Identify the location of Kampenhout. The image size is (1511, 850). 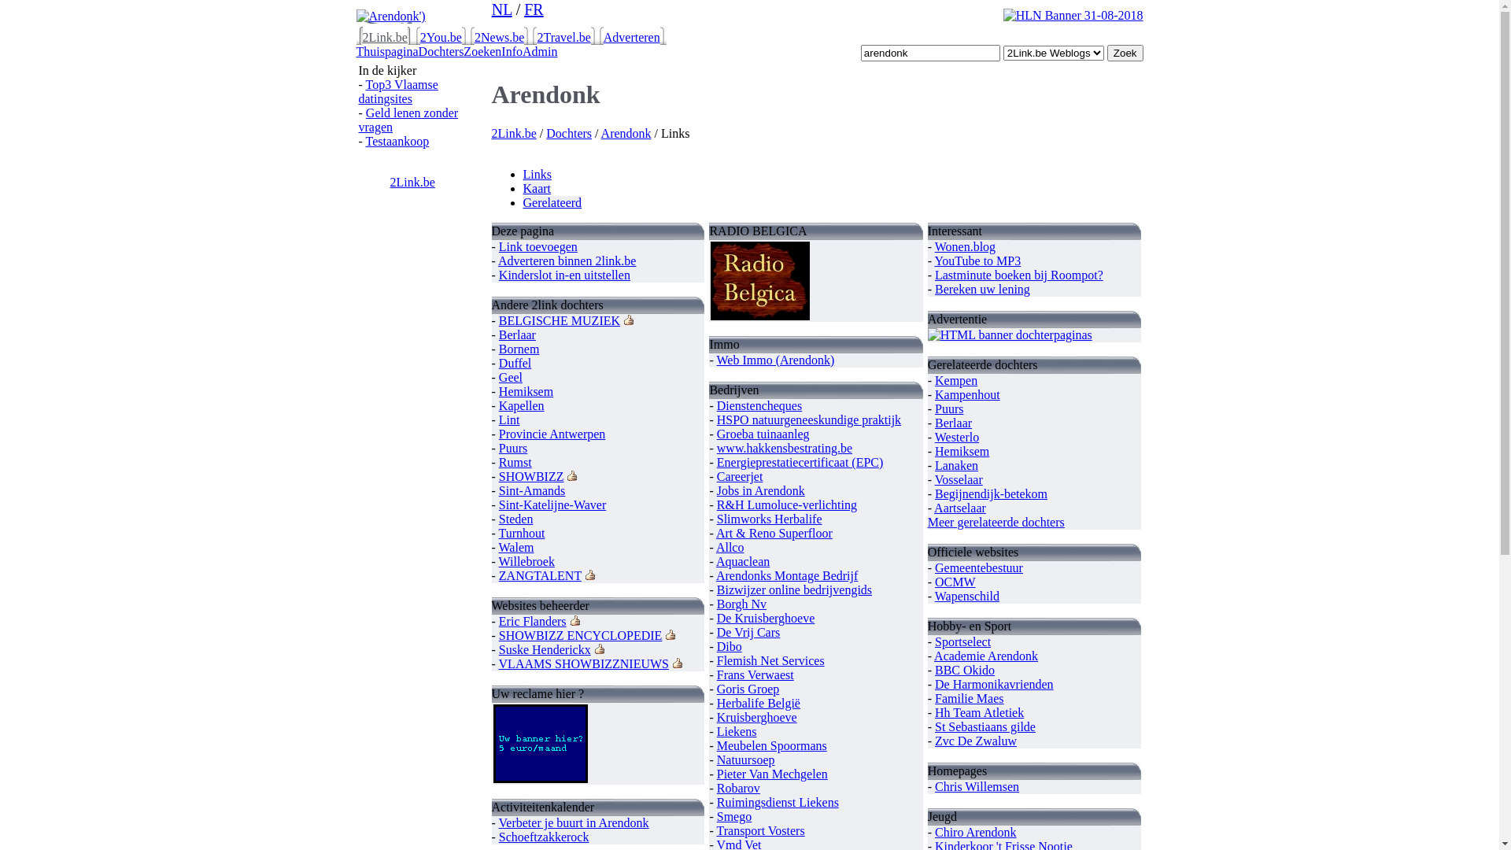
(968, 395).